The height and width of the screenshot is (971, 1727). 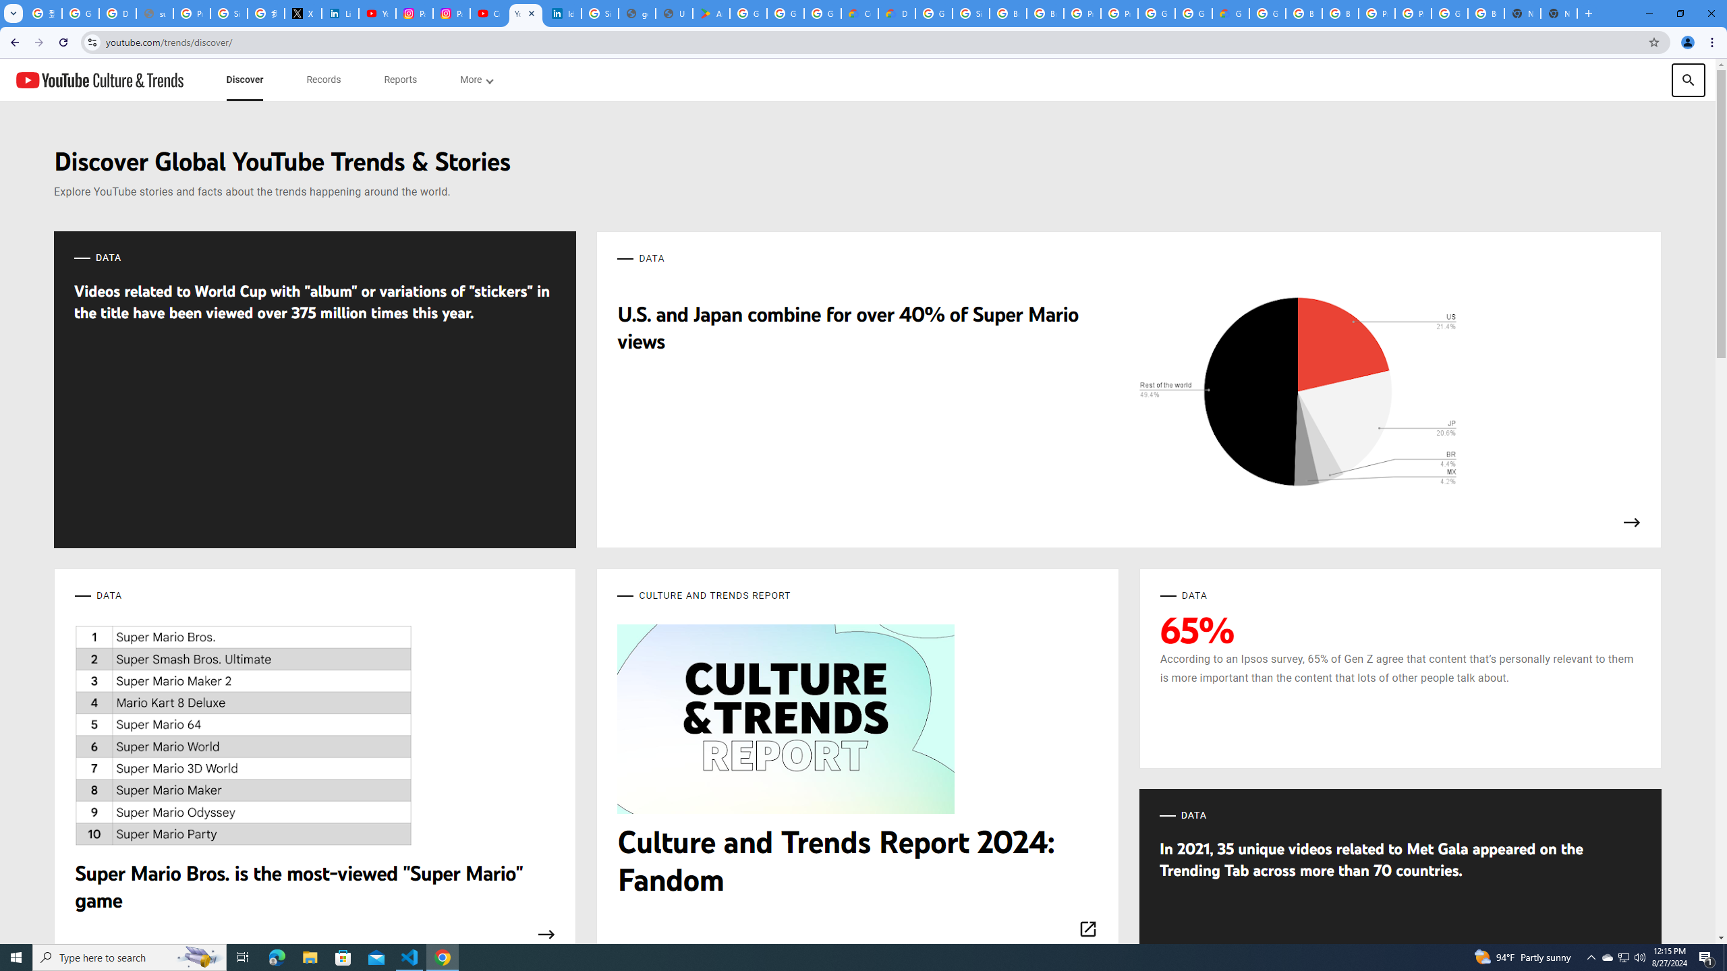 I want to click on subnav-Discover menupopup, so click(x=245, y=80).